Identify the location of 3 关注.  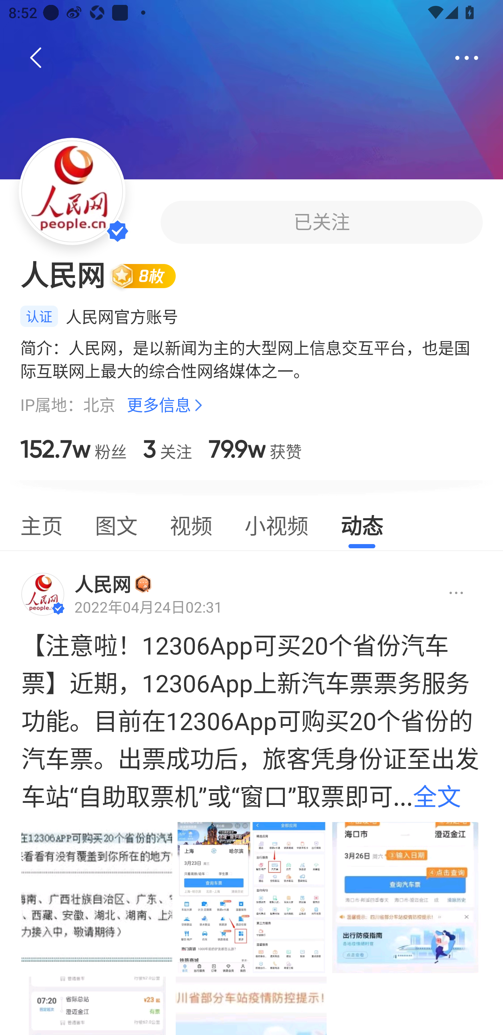
(167, 449).